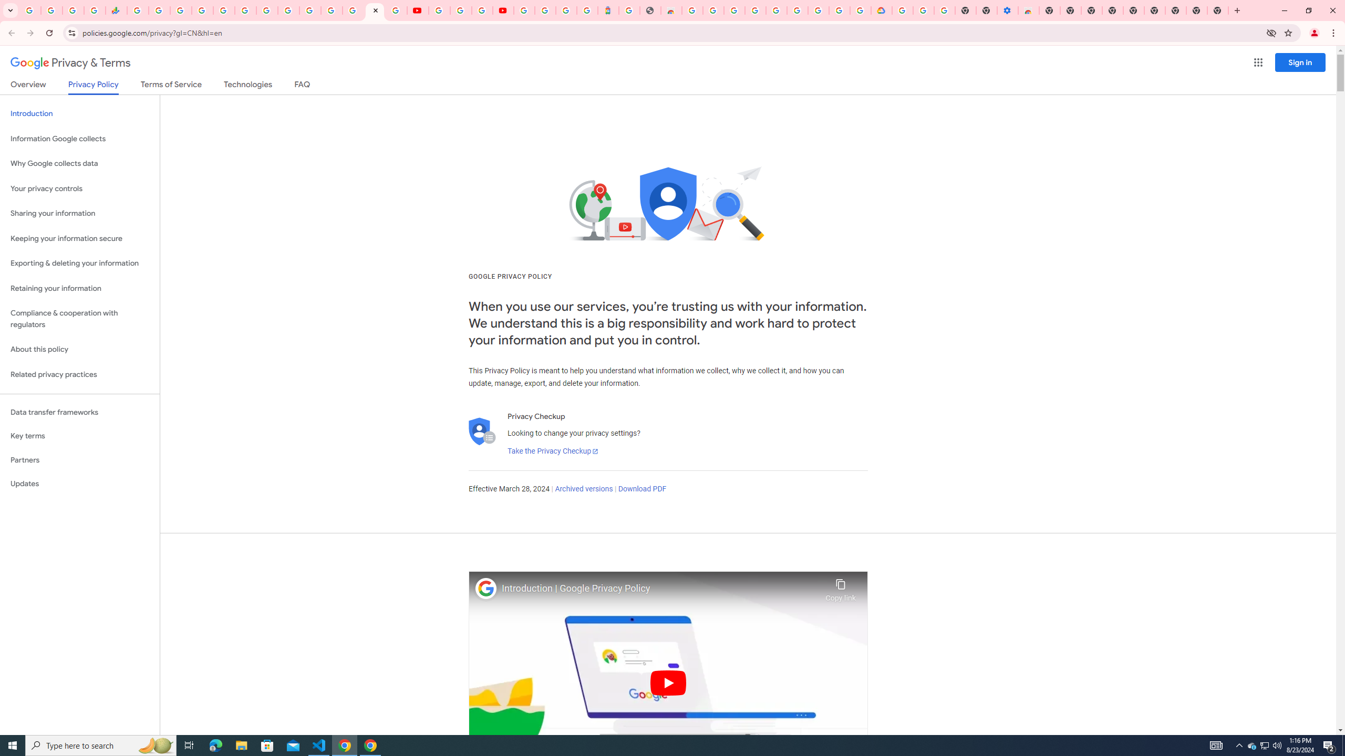  I want to click on Ad Settings, so click(755, 10).